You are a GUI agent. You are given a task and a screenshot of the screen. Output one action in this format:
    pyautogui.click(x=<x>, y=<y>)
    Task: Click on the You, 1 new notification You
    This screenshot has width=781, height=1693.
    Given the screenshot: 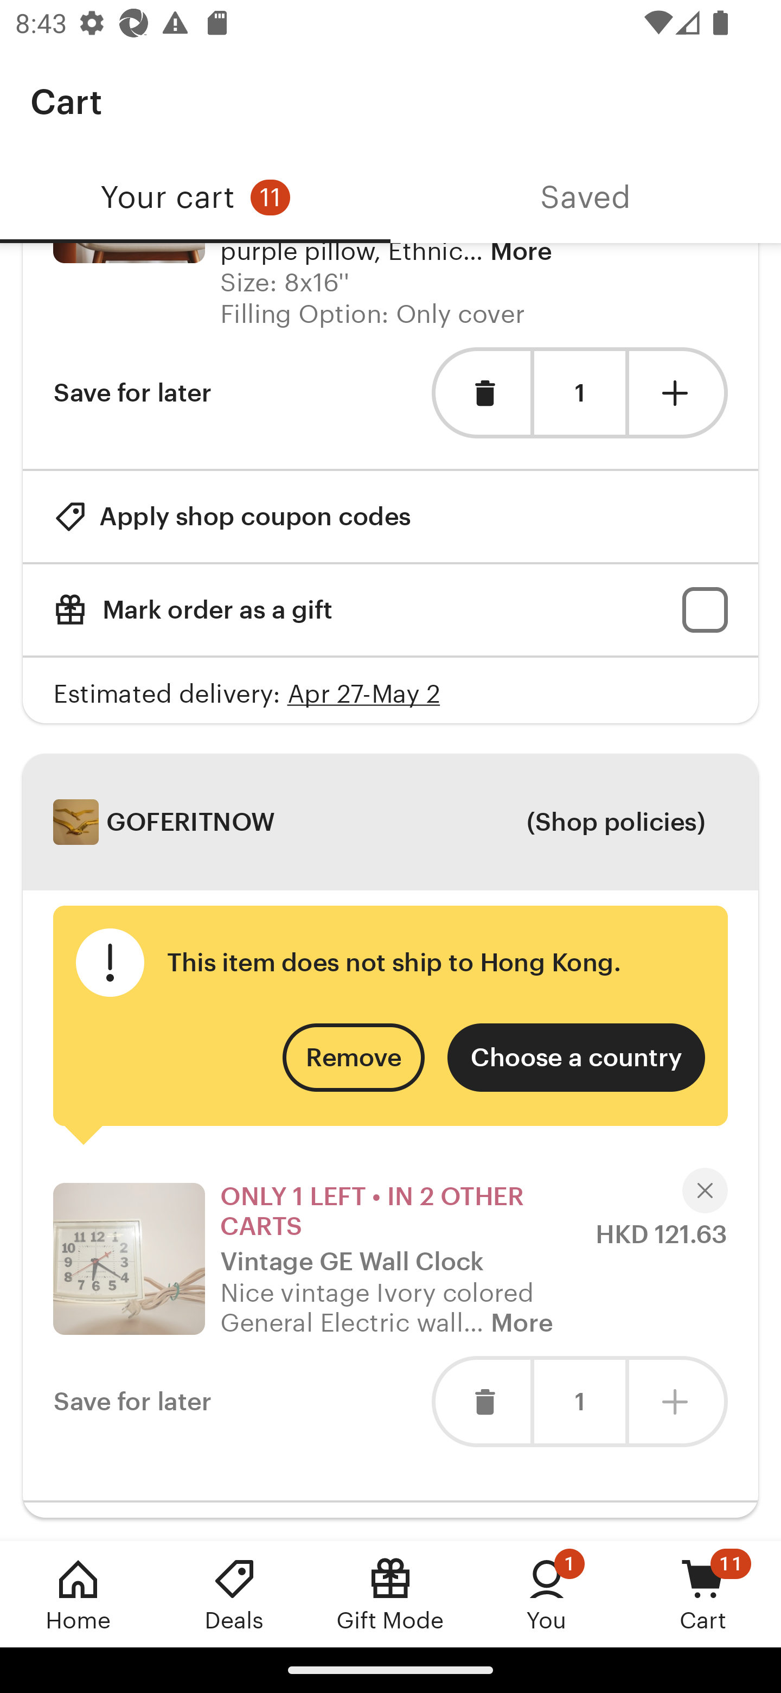 What is the action you would take?
    pyautogui.click(x=547, y=1594)
    